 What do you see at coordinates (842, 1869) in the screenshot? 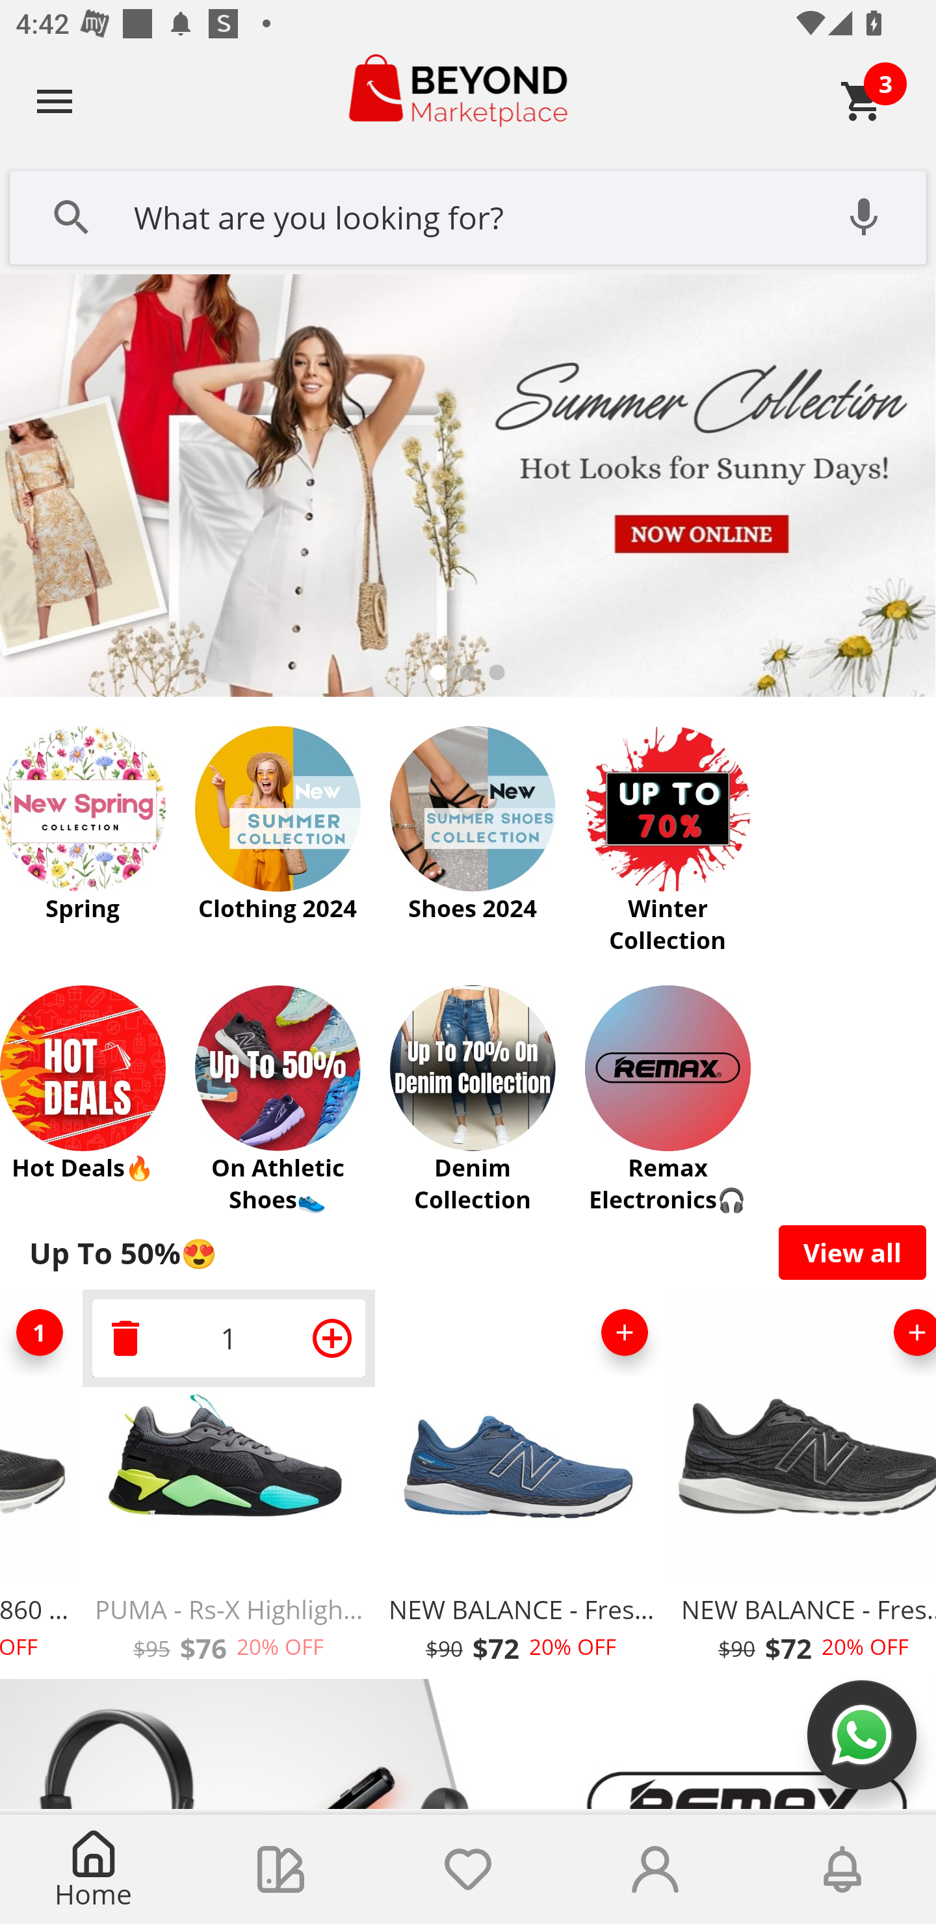
I see `Notifications` at bounding box center [842, 1869].